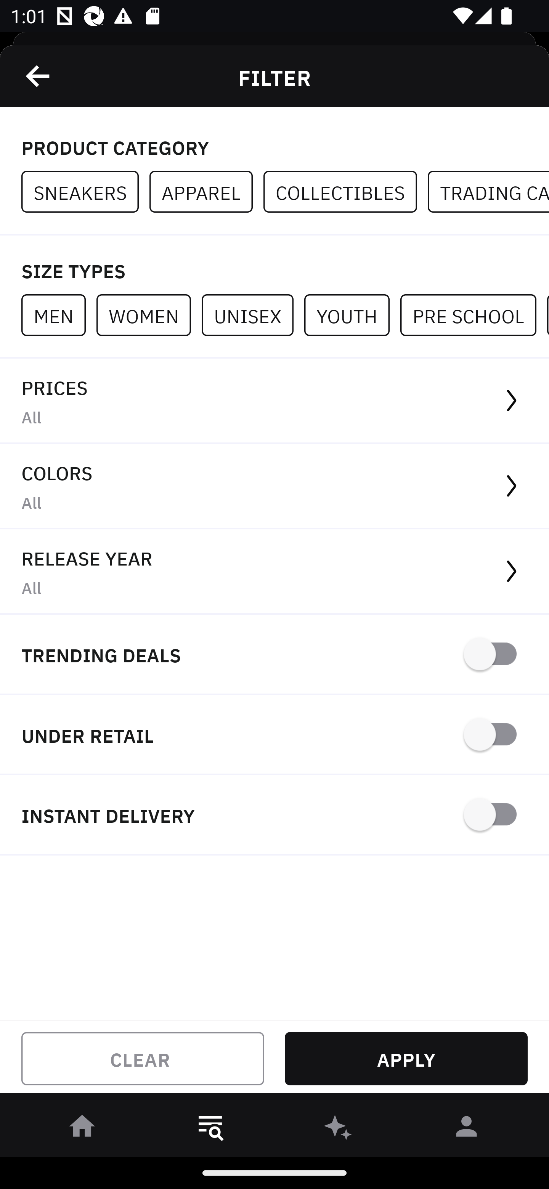  Describe the element at coordinates (274, 572) in the screenshot. I see `RELEASE YEAR All` at that location.